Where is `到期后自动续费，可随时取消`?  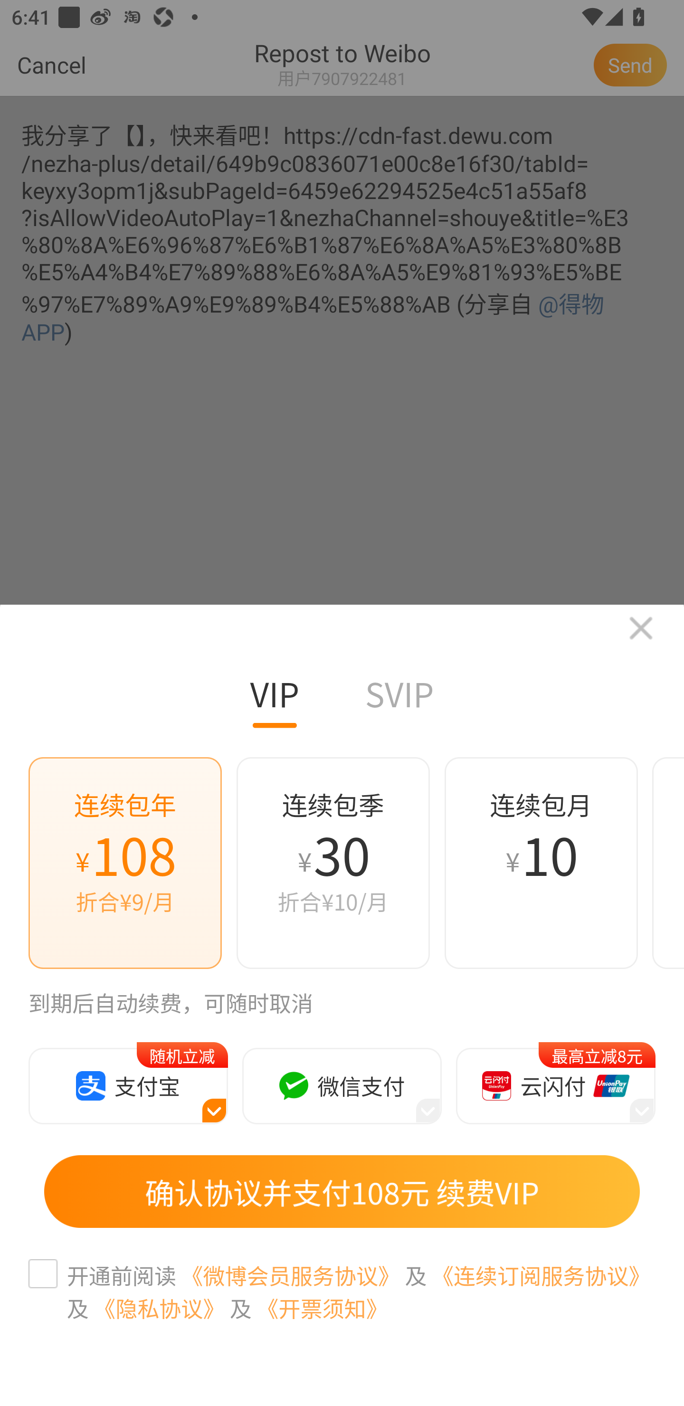 到期后自动续费，可随时取消 is located at coordinates (171, 1008).